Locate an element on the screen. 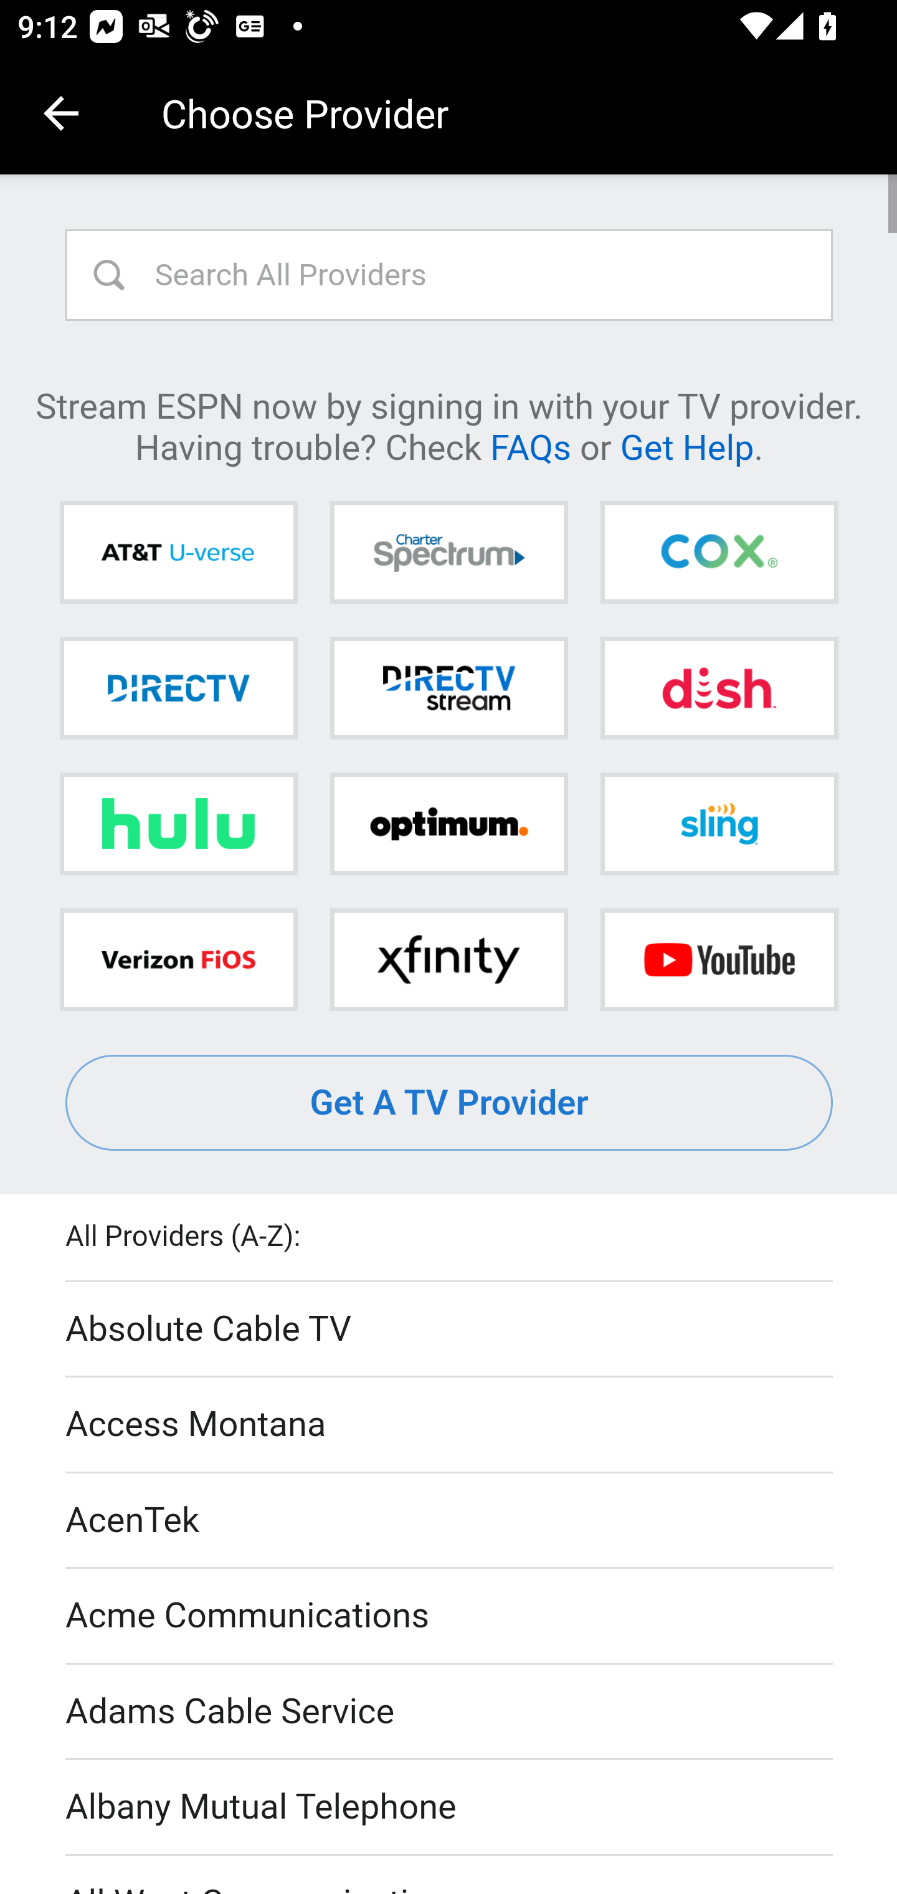 The height and width of the screenshot is (1894, 897). Adams Cable Service is located at coordinates (450, 1712).